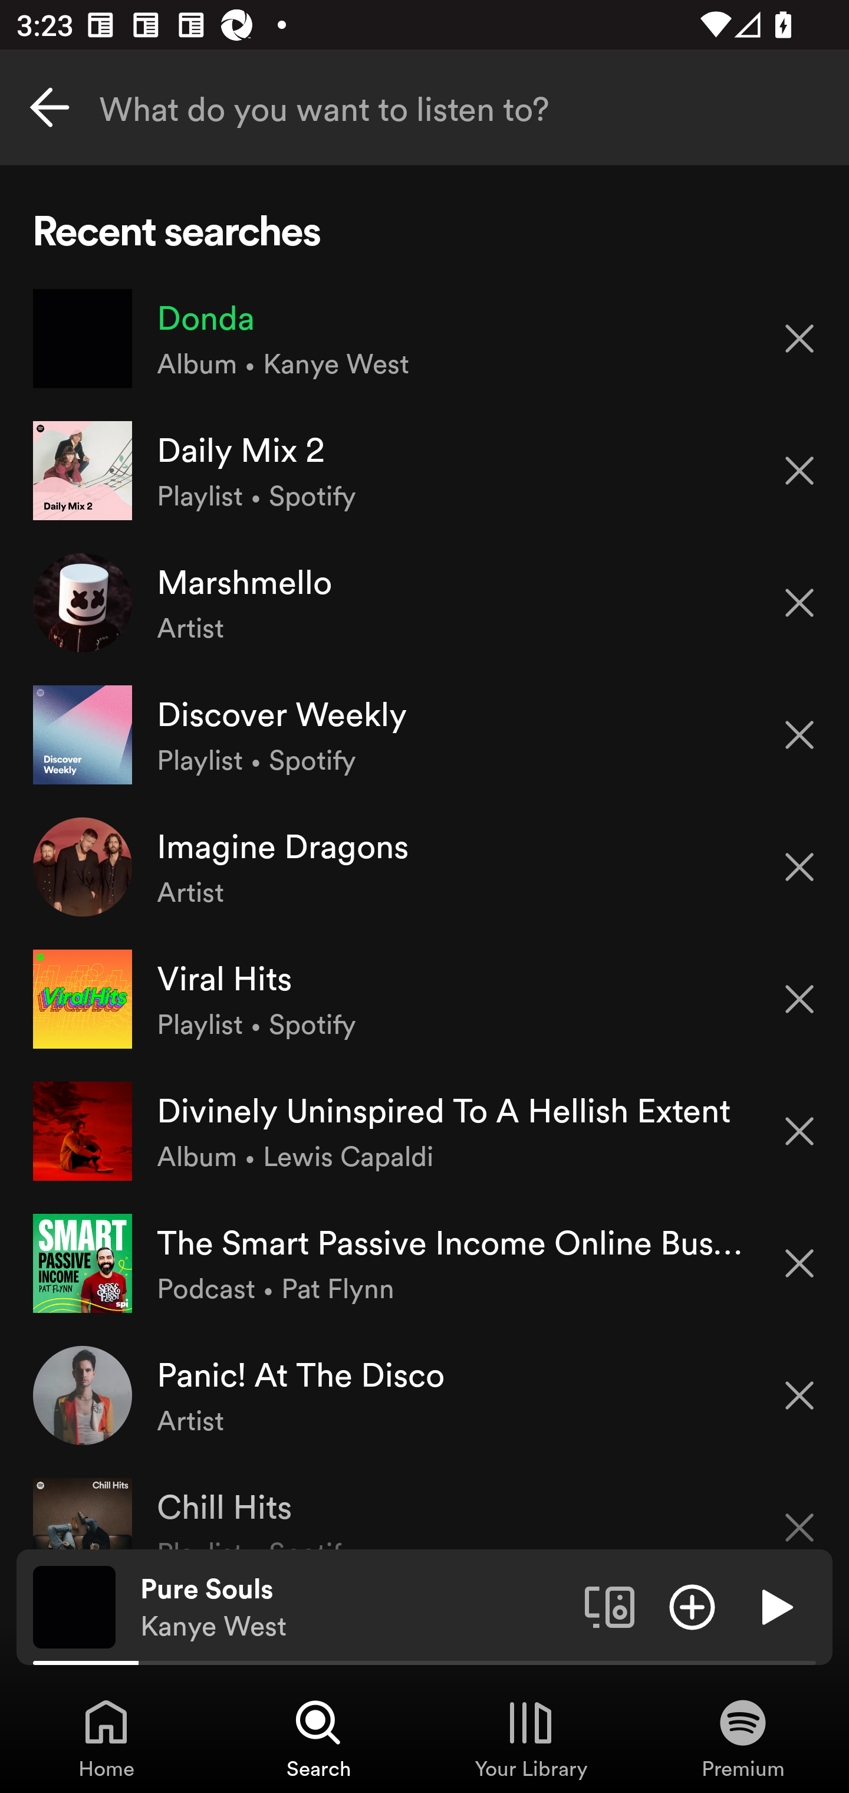  I want to click on Remove, so click(799, 1131).